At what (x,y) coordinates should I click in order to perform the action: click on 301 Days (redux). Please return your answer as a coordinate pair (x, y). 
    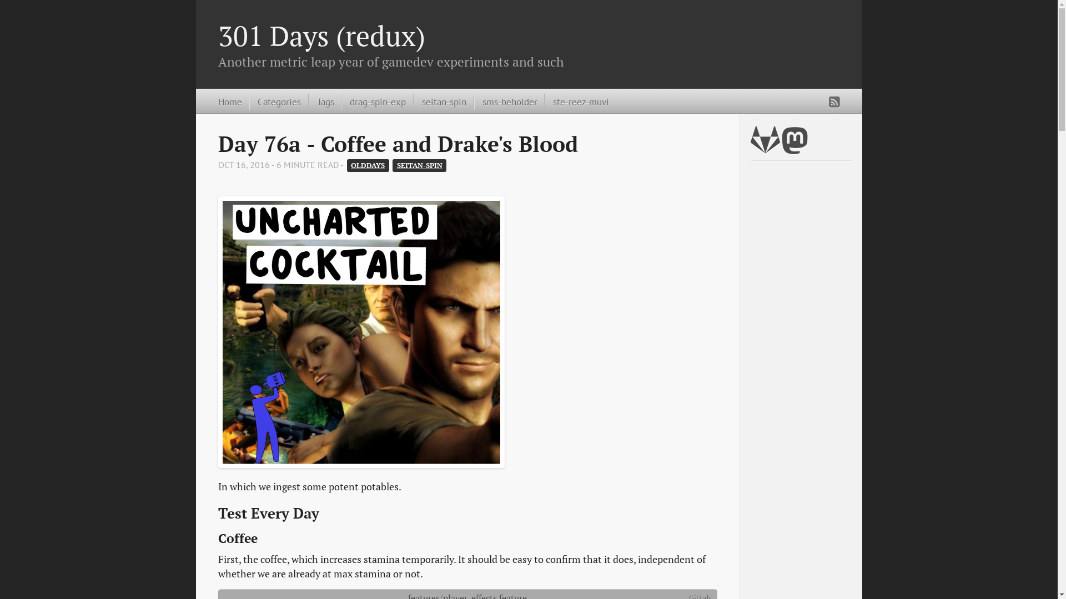
    Looking at the image, I should click on (321, 35).